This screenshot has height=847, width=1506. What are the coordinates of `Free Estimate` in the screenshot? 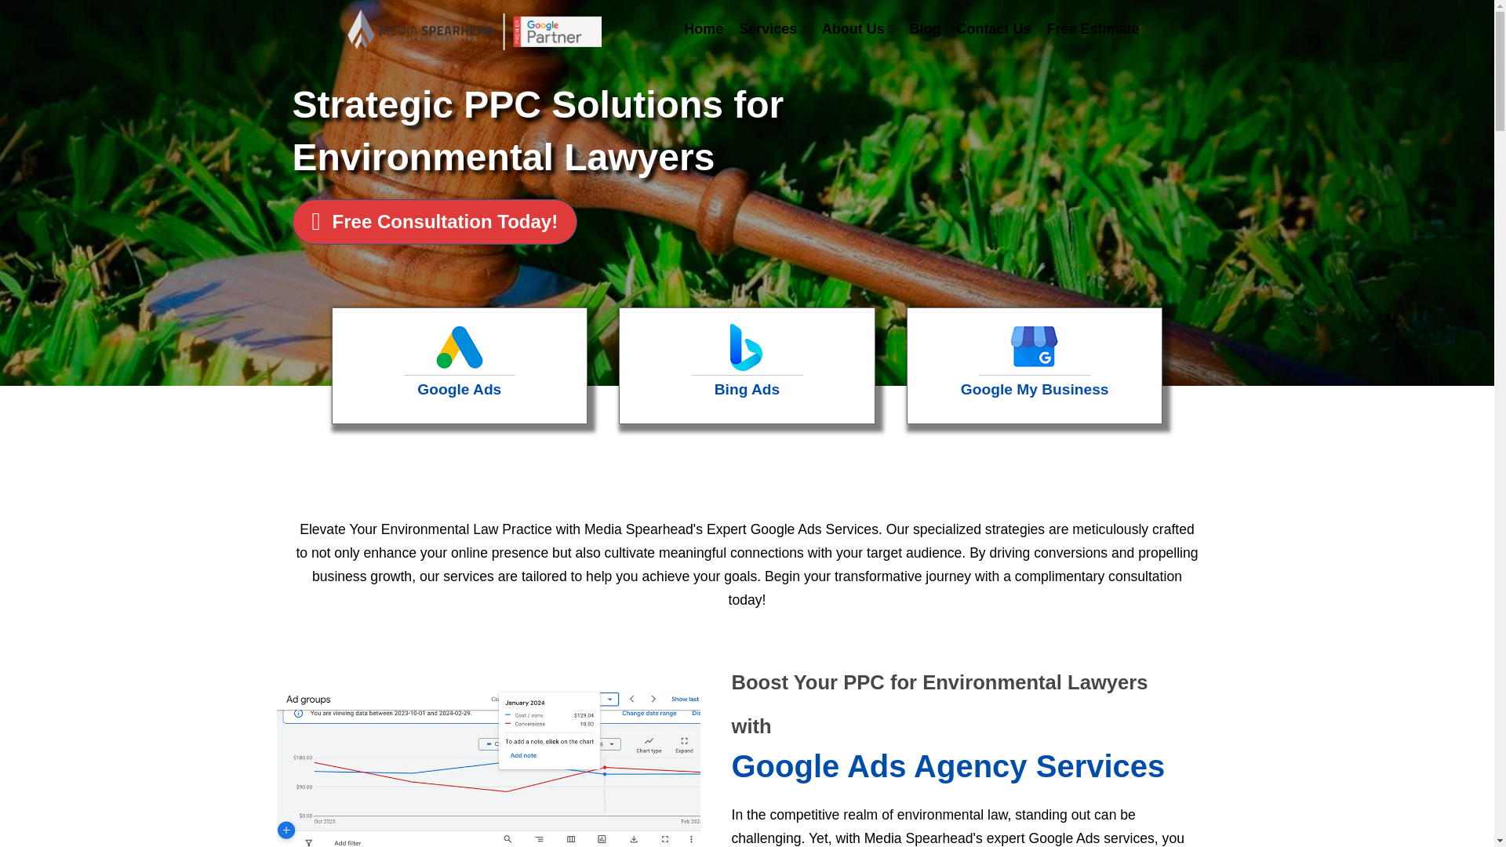 It's located at (1092, 28).